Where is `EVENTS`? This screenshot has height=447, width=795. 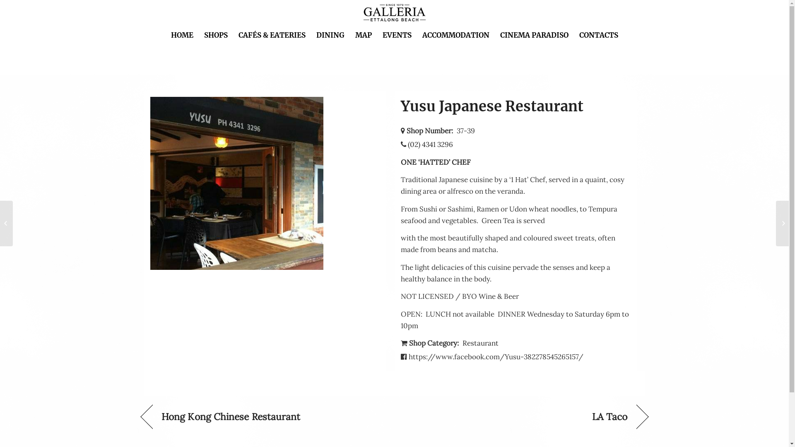
EVENTS is located at coordinates (397, 35).